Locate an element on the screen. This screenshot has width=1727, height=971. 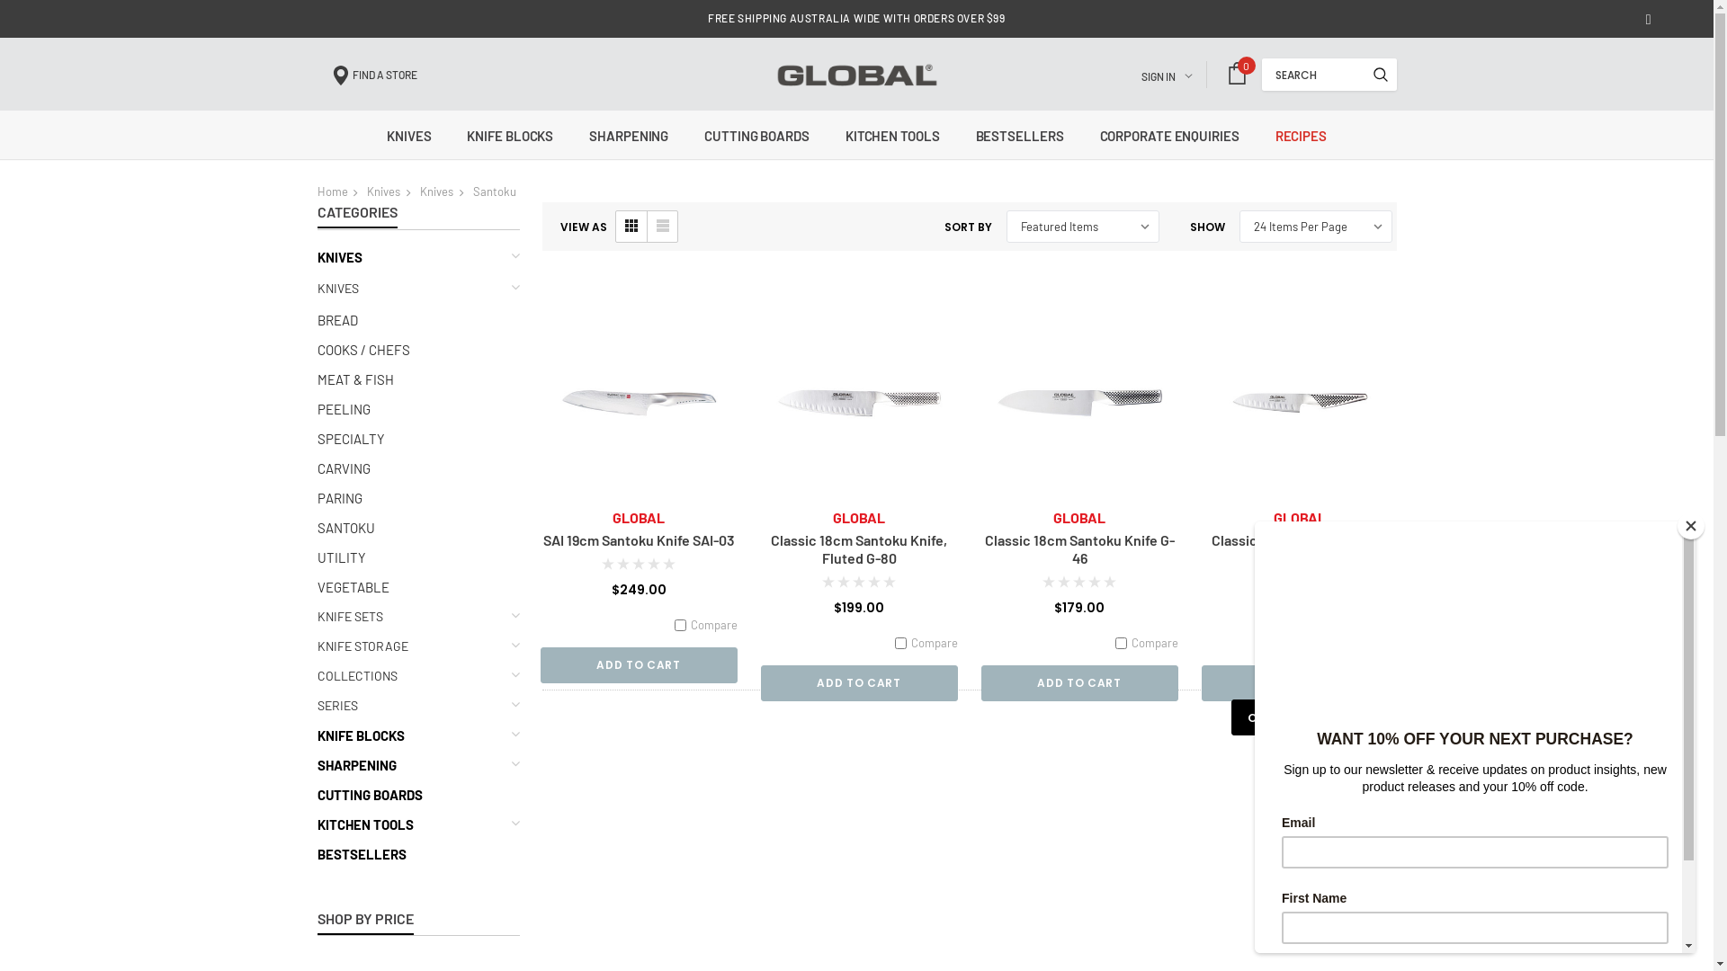
Home is located at coordinates (332, 192).